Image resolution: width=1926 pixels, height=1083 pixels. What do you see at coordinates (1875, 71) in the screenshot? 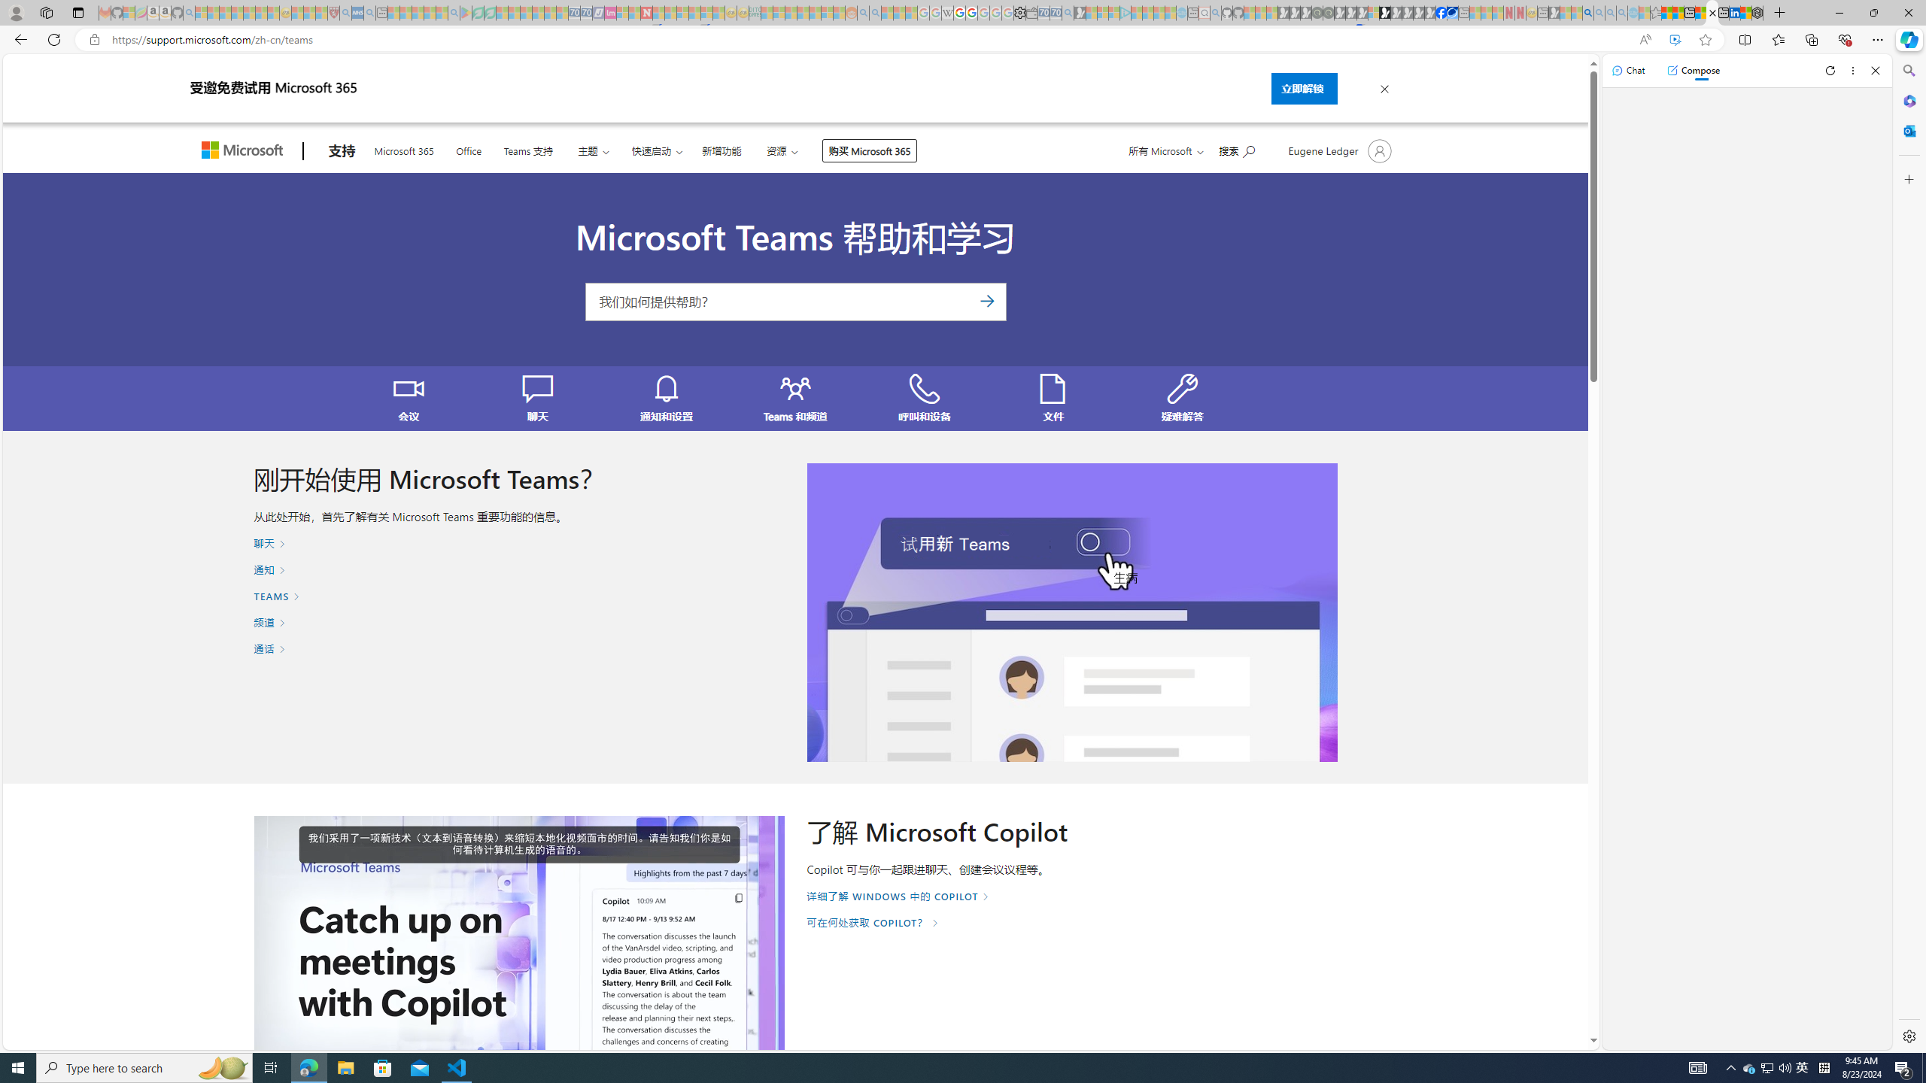
I see `Close` at bounding box center [1875, 71].